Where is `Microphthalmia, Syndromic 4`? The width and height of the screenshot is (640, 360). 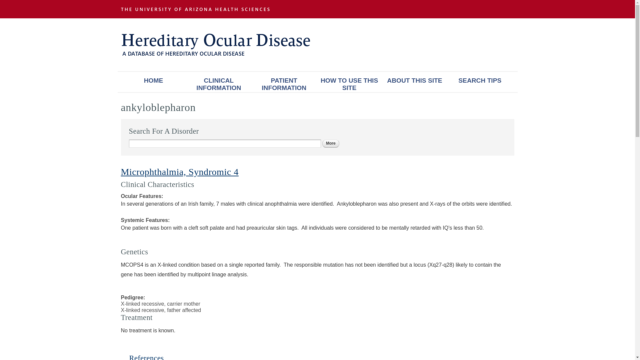 Microphthalmia, Syndromic 4 is located at coordinates (153, 82).